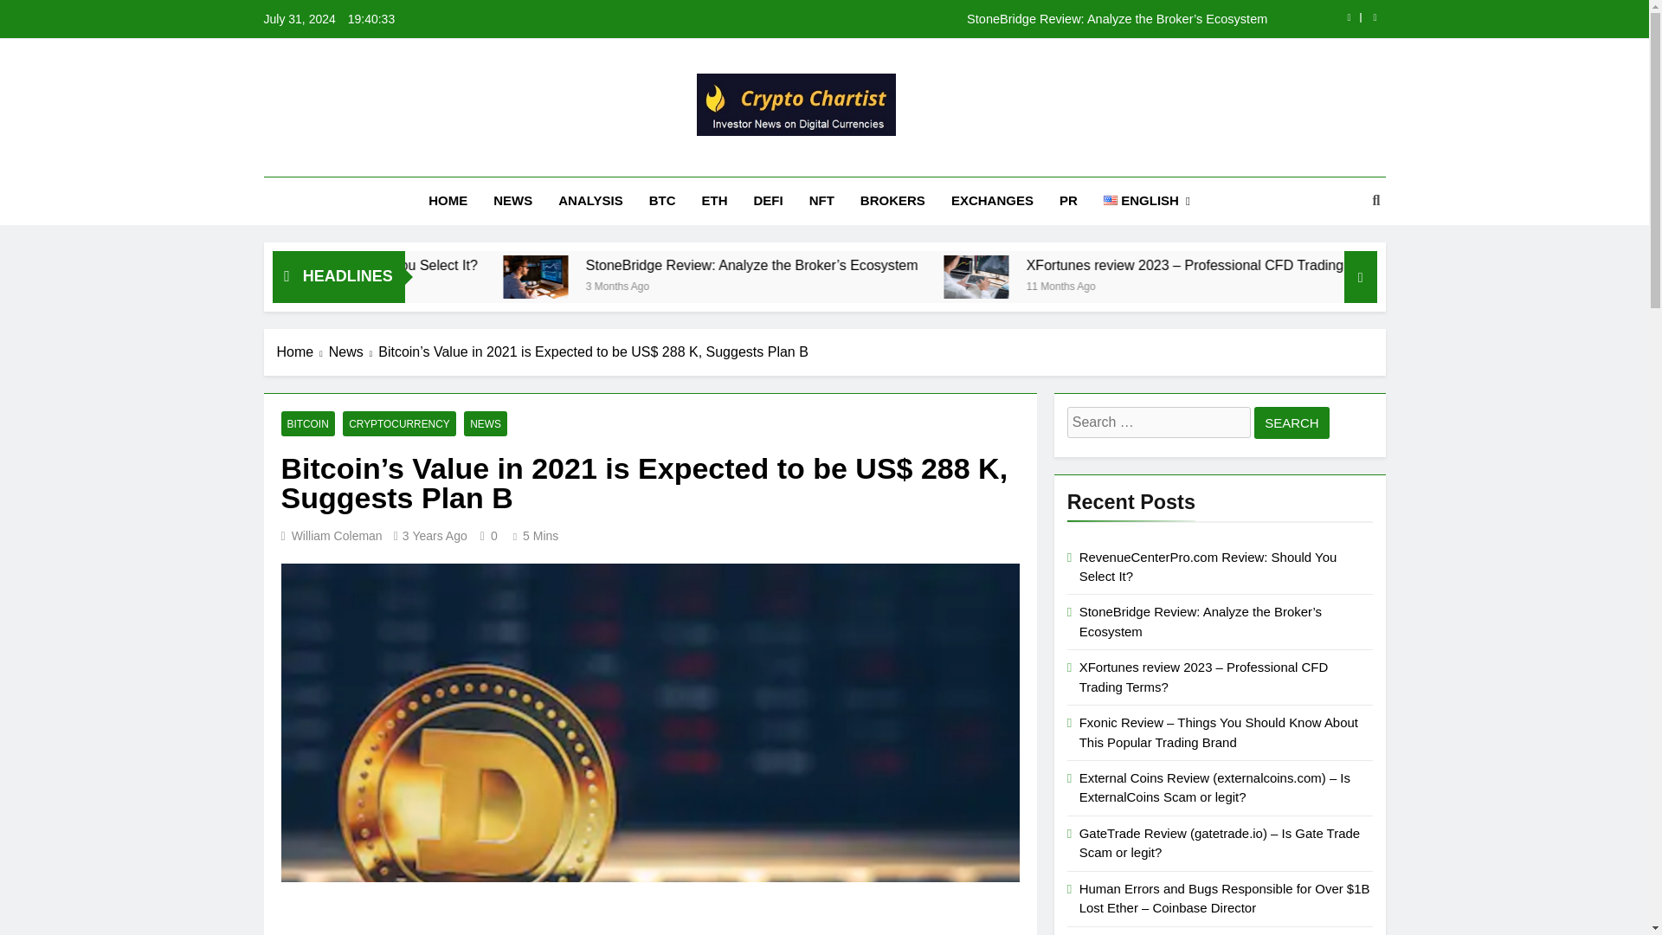  Describe the element at coordinates (568, 265) in the screenshot. I see `RevenueCenterPro.com Review: Should You Select It?` at that location.